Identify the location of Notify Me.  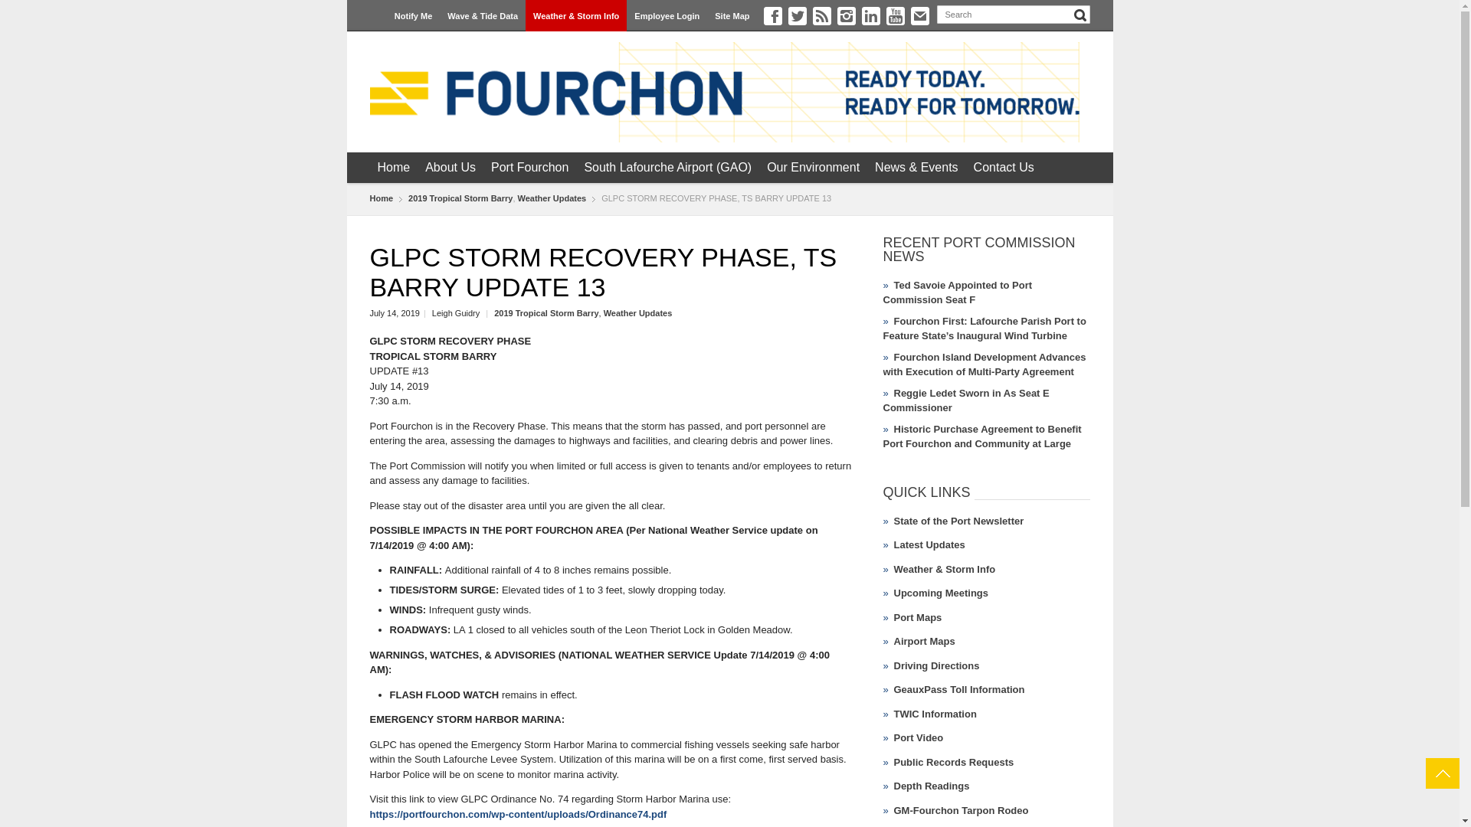
(413, 15).